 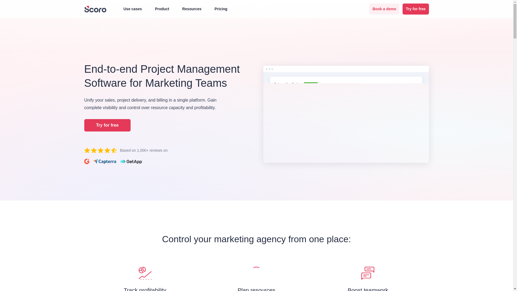 I want to click on Try for free, so click(x=415, y=9).